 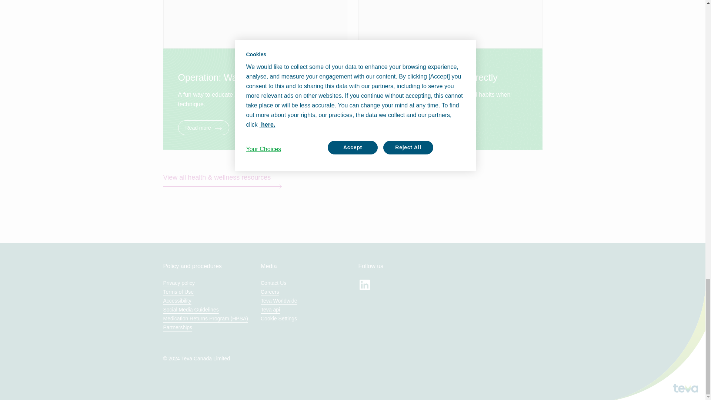 I want to click on Read more about Operation: WashUp, so click(x=255, y=128).